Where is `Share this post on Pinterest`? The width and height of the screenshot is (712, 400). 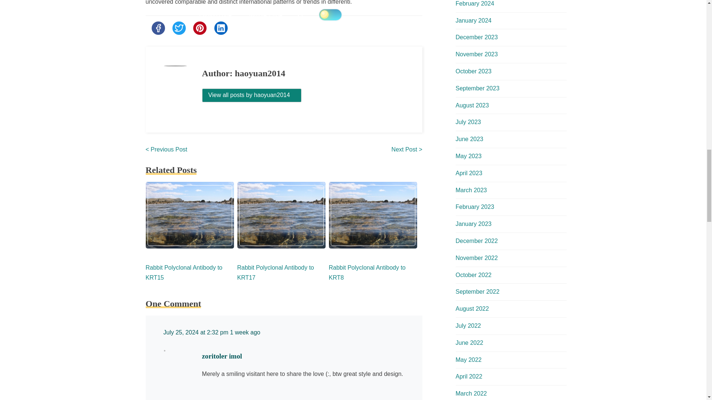 Share this post on Pinterest is located at coordinates (200, 28).